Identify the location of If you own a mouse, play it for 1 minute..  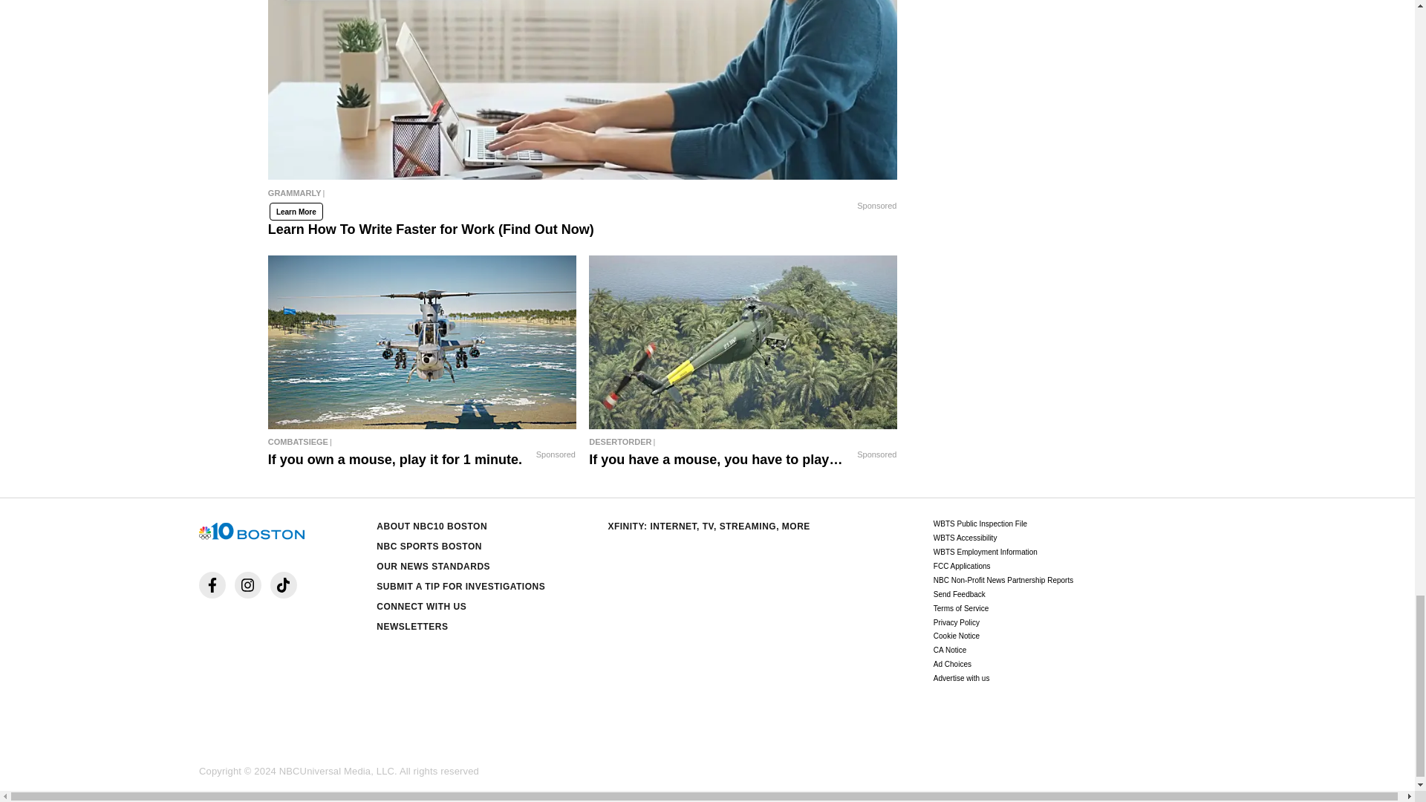
(422, 342).